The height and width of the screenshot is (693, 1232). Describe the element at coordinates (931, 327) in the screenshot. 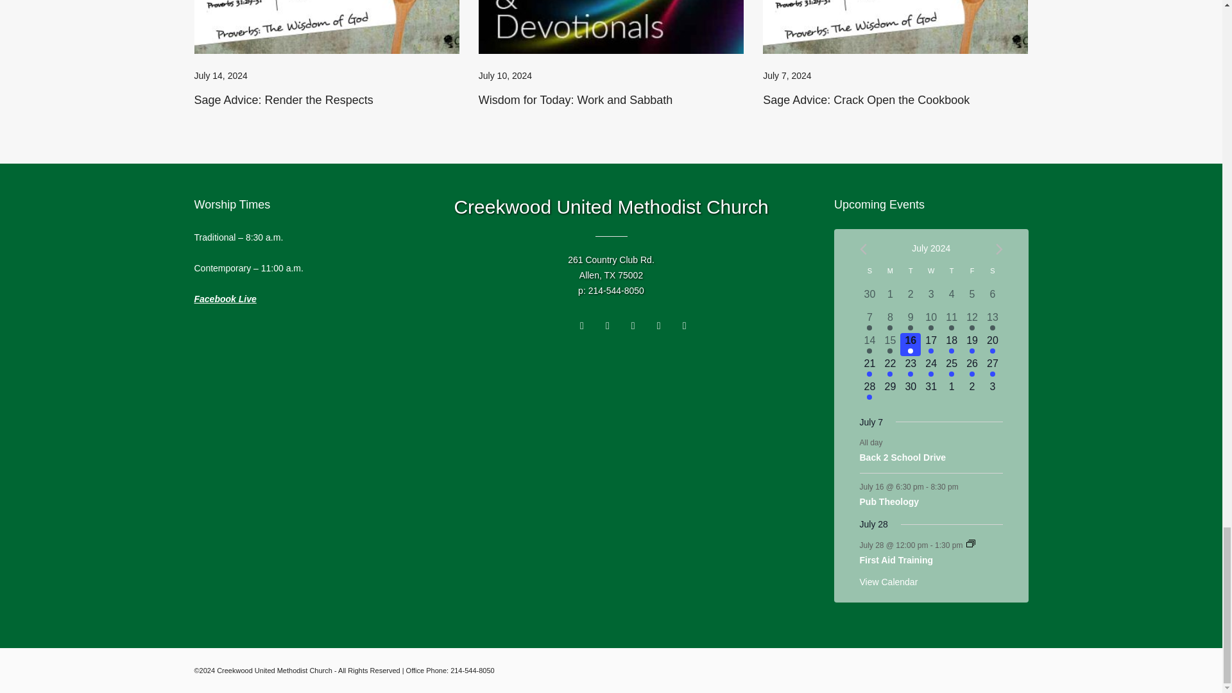

I see `Has events` at that location.